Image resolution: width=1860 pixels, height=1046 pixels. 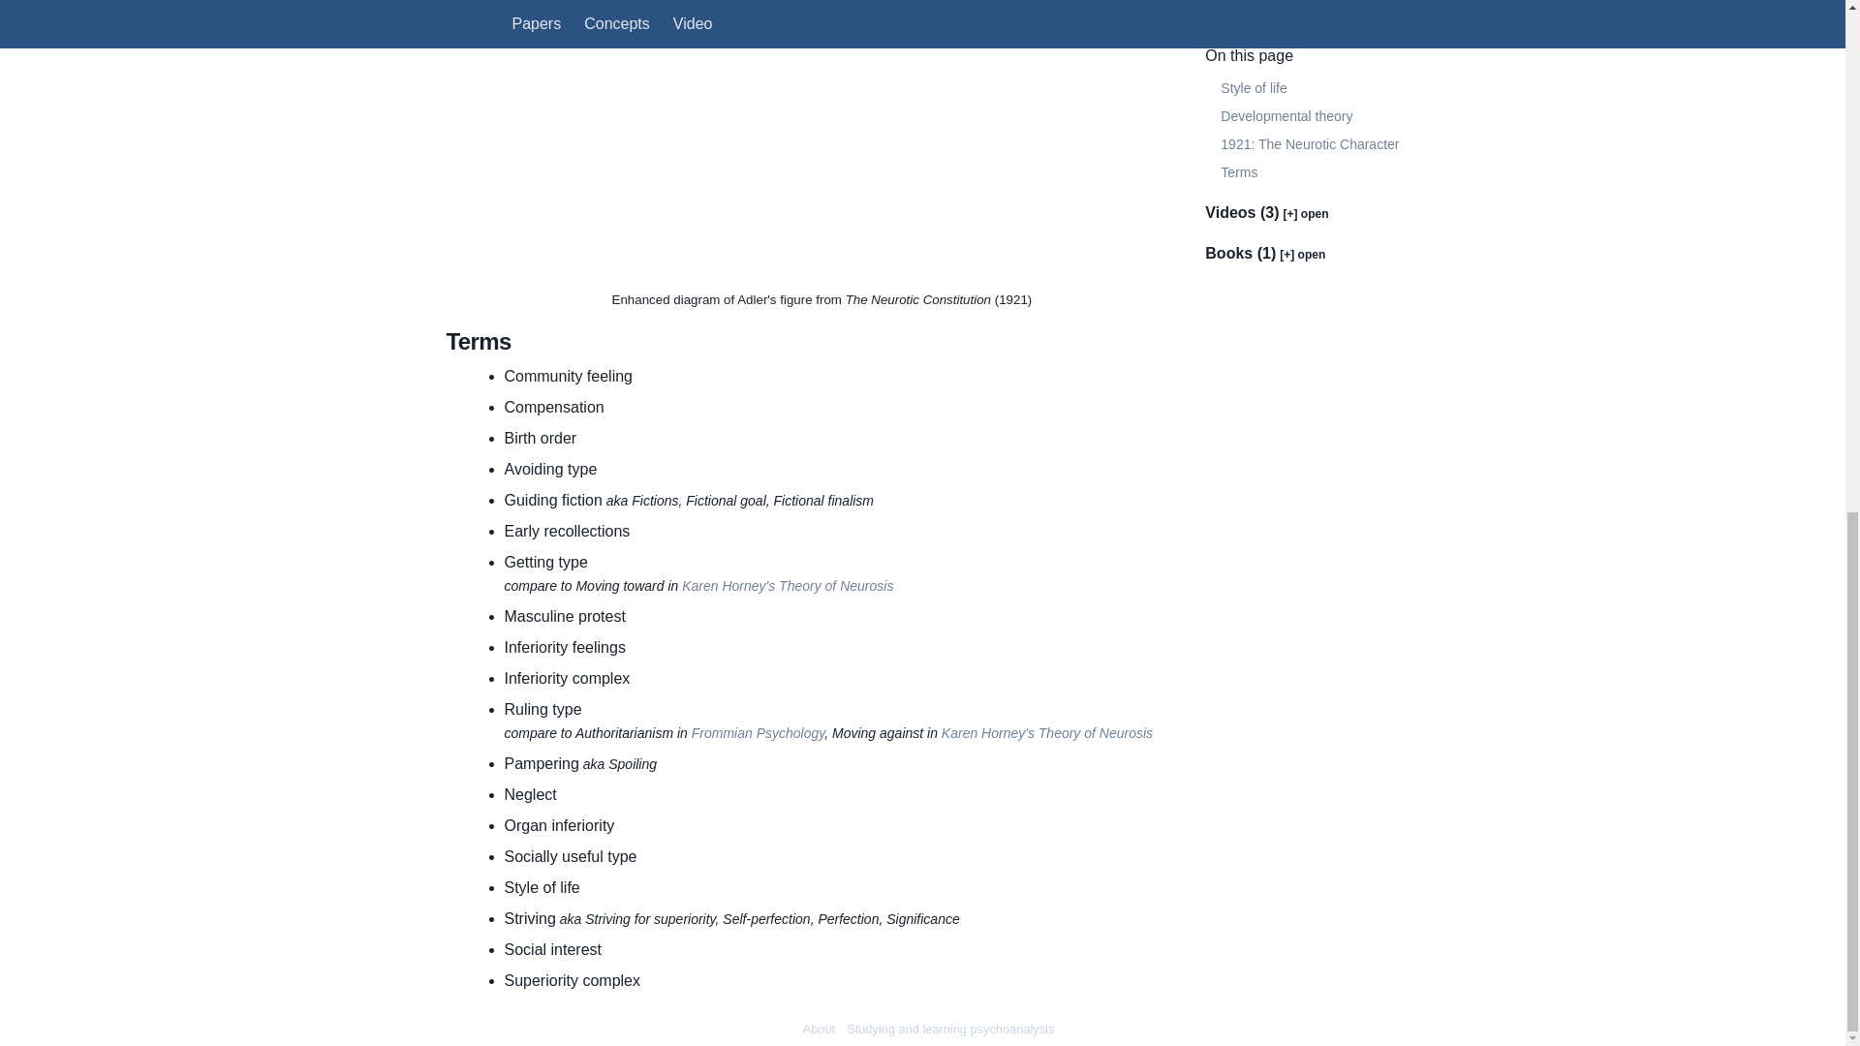 I want to click on Karen Horney's Theory of Neurosis, so click(x=1046, y=732).